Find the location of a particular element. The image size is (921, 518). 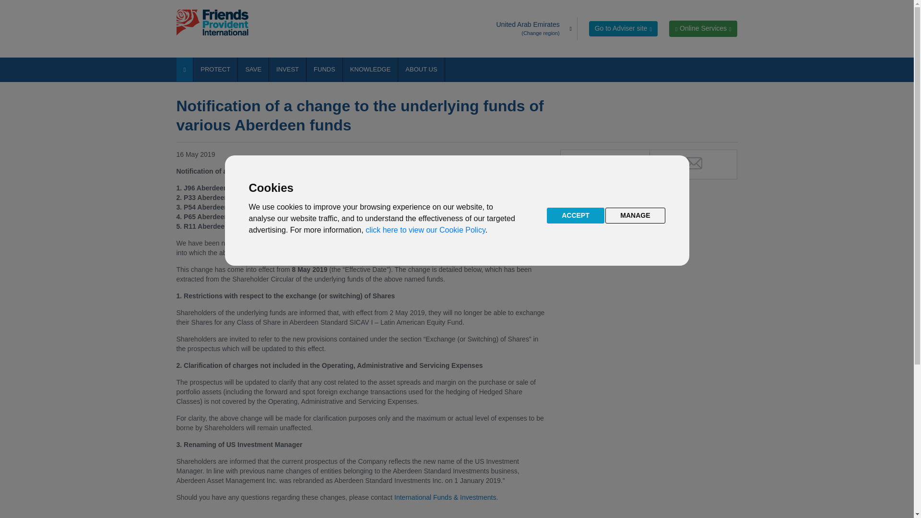

Online Services is located at coordinates (703, 29).